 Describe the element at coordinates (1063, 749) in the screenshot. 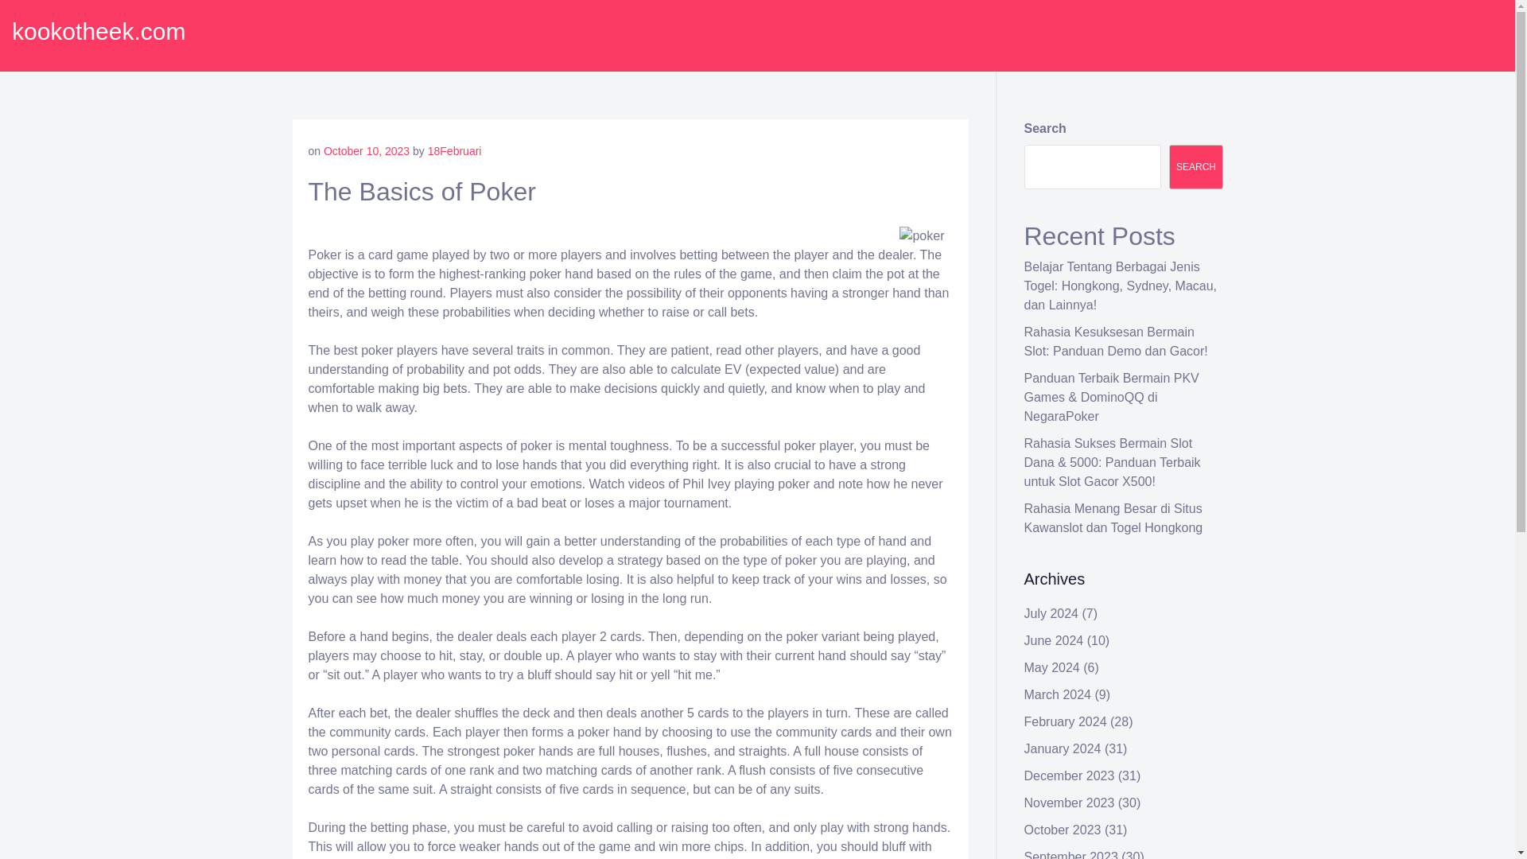

I see `January 2024` at that location.